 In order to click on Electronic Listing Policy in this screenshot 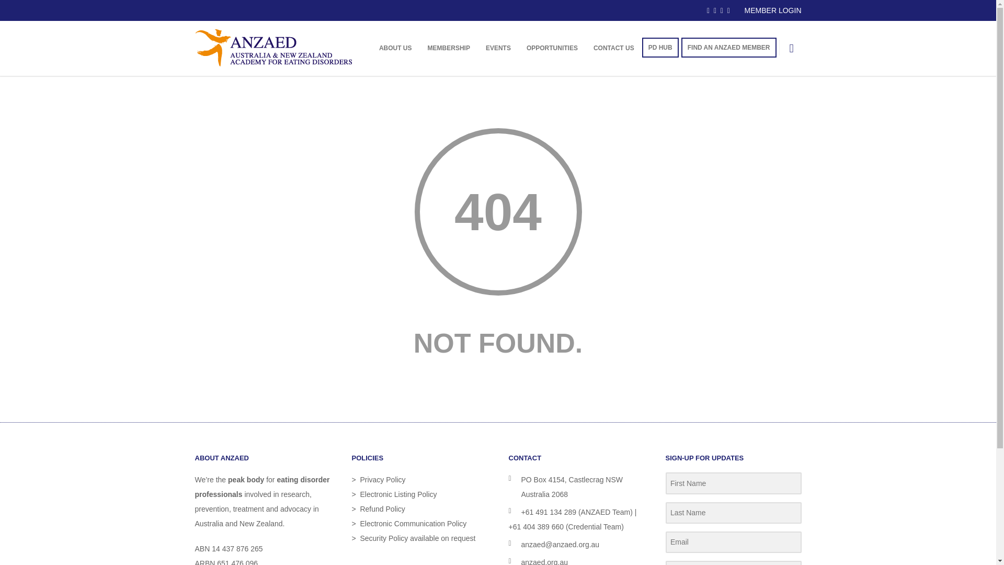, I will do `click(398, 494)`.